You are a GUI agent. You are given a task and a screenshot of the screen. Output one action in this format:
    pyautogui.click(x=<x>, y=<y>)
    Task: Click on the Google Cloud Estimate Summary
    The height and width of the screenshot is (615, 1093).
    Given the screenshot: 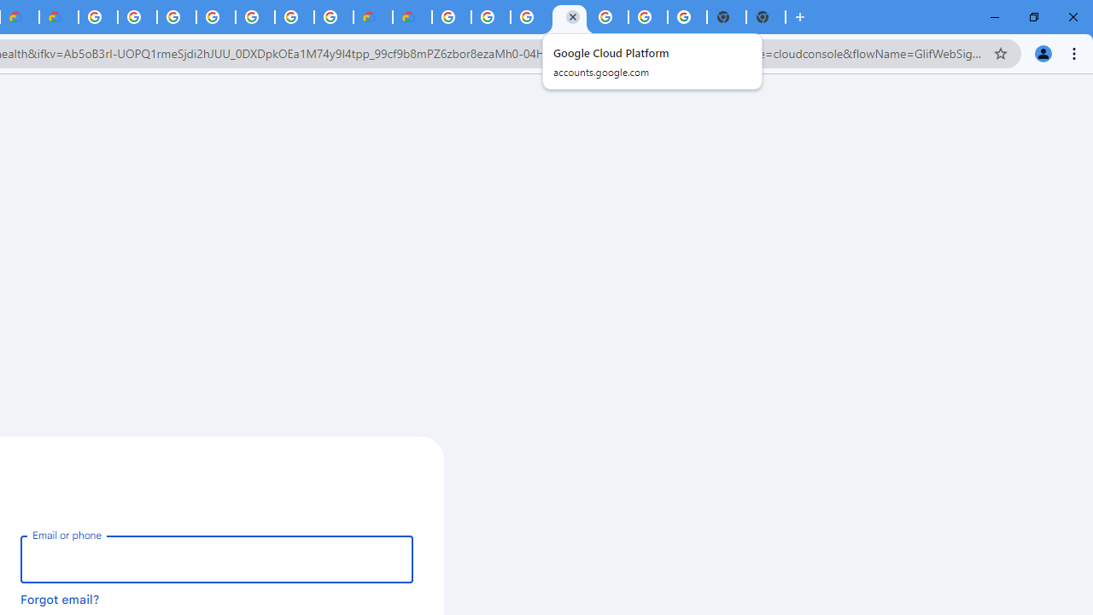 What is the action you would take?
    pyautogui.click(x=412, y=17)
    